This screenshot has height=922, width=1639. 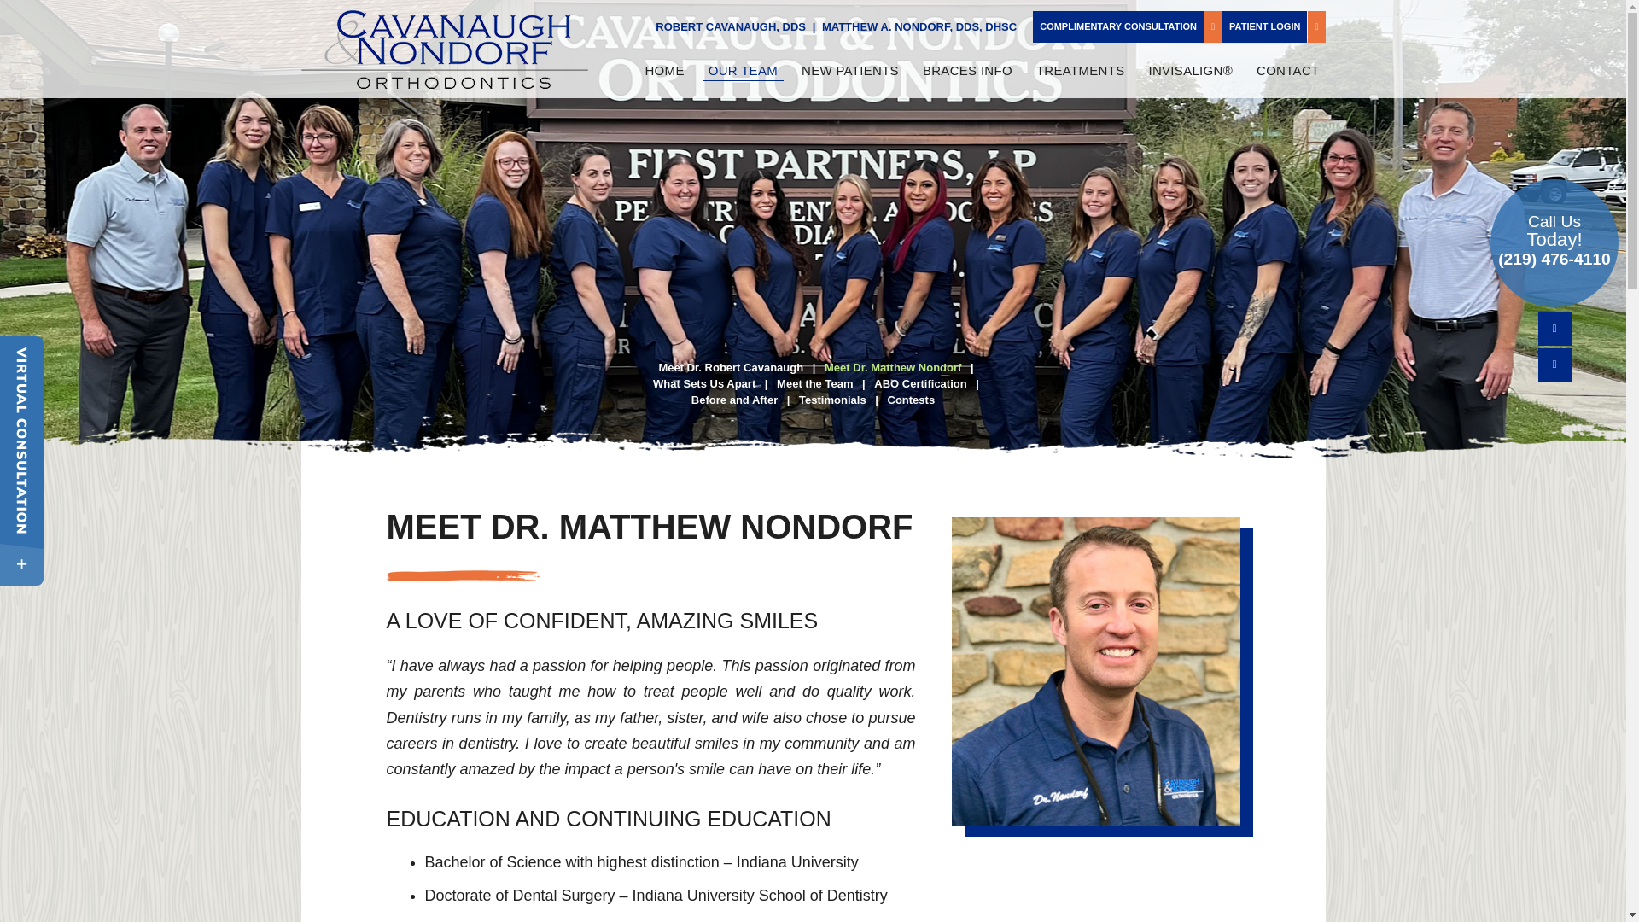 I want to click on OUR TEAM, so click(x=743, y=70).